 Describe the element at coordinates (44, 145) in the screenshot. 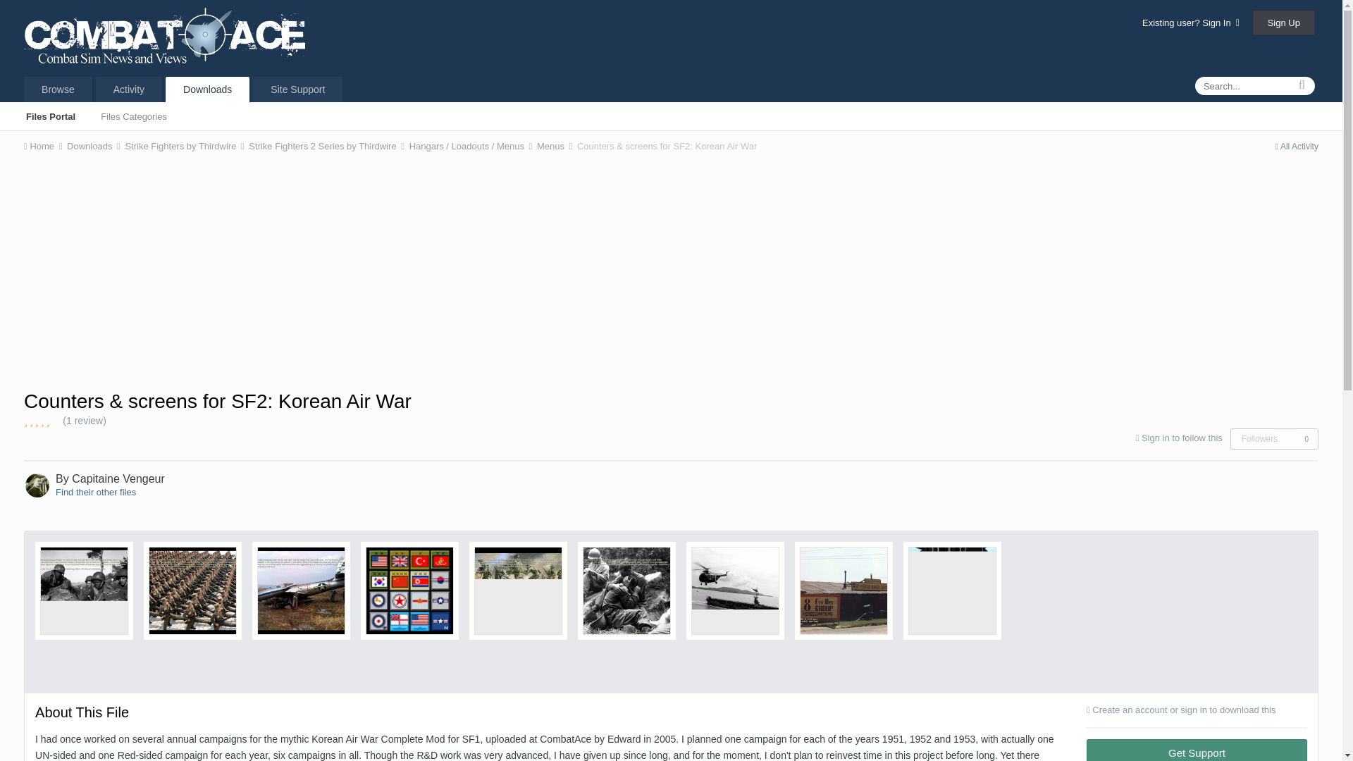

I see `Home` at that location.